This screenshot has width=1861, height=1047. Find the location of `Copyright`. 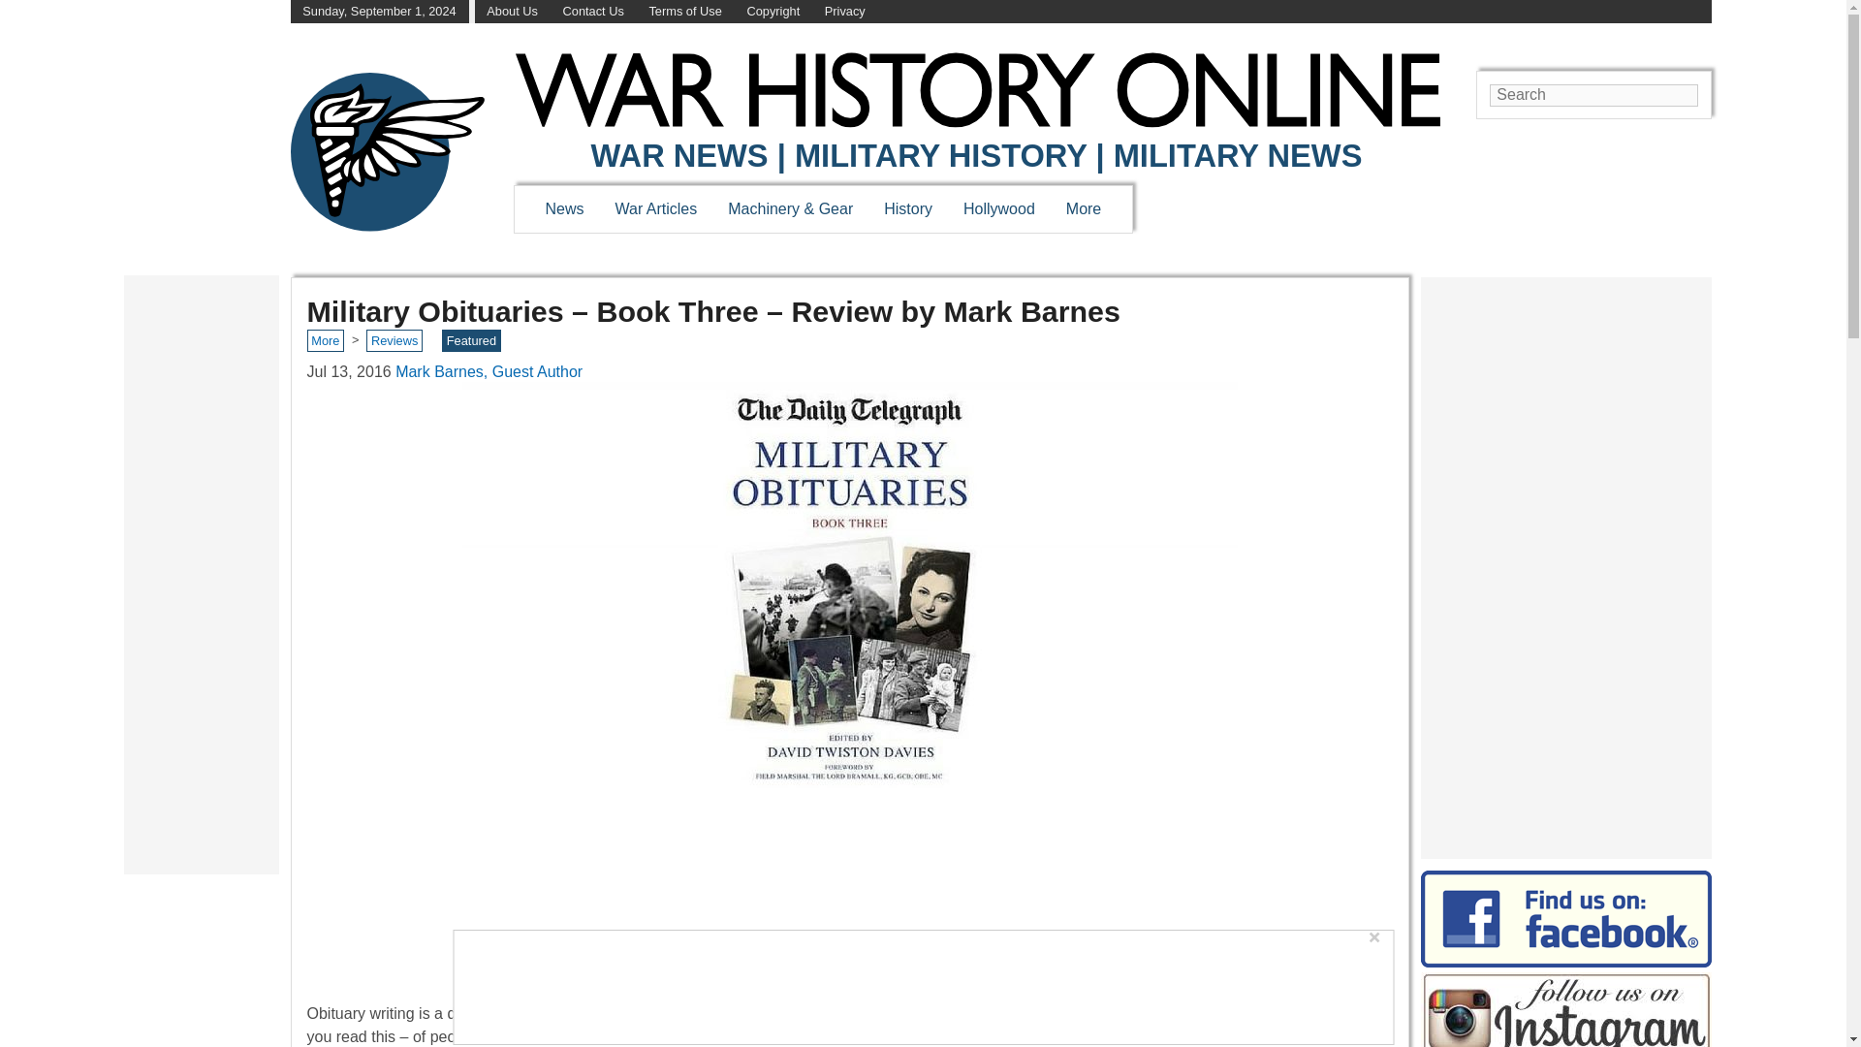

Copyright is located at coordinates (773, 12).